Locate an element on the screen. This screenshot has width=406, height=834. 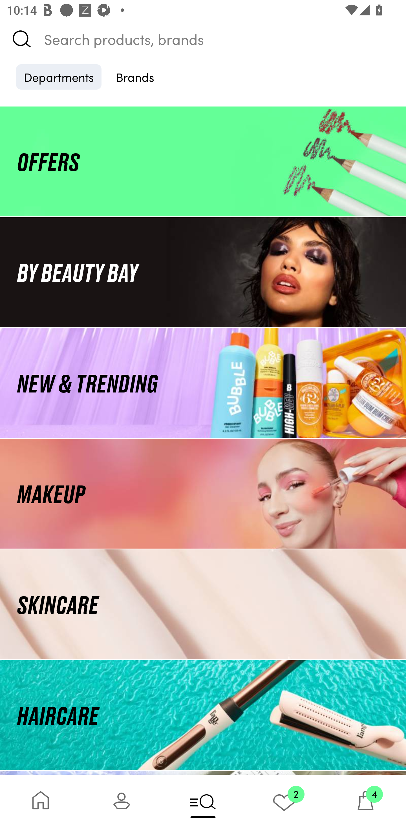
Search products, brands is located at coordinates (203, 39).